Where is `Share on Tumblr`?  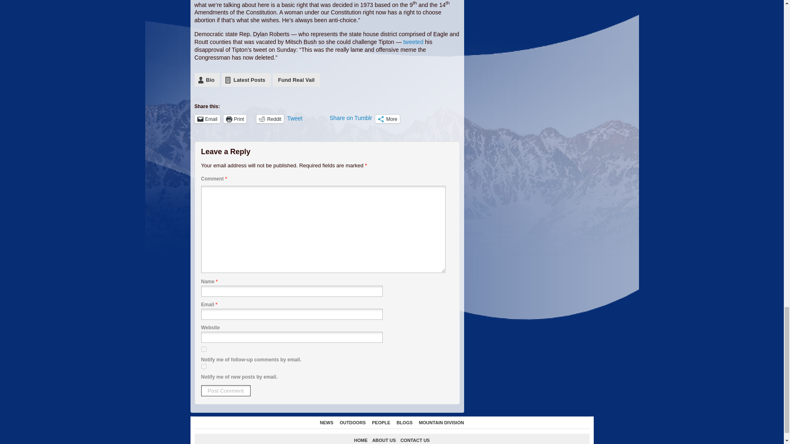
Share on Tumblr is located at coordinates (351, 118).